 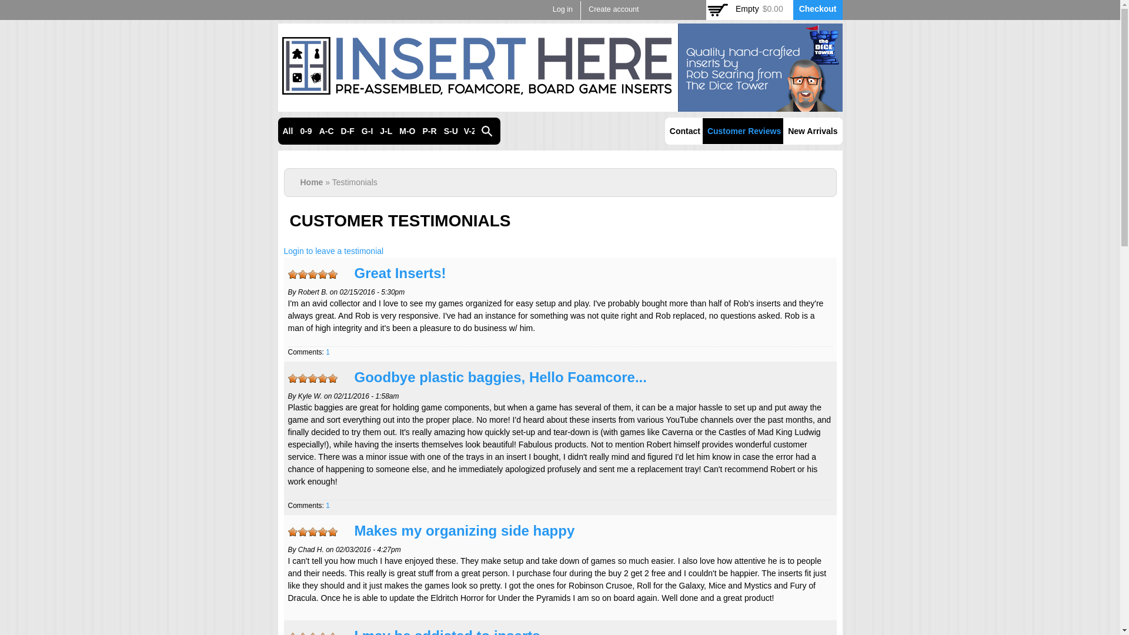 I want to click on Log in, so click(x=562, y=9).